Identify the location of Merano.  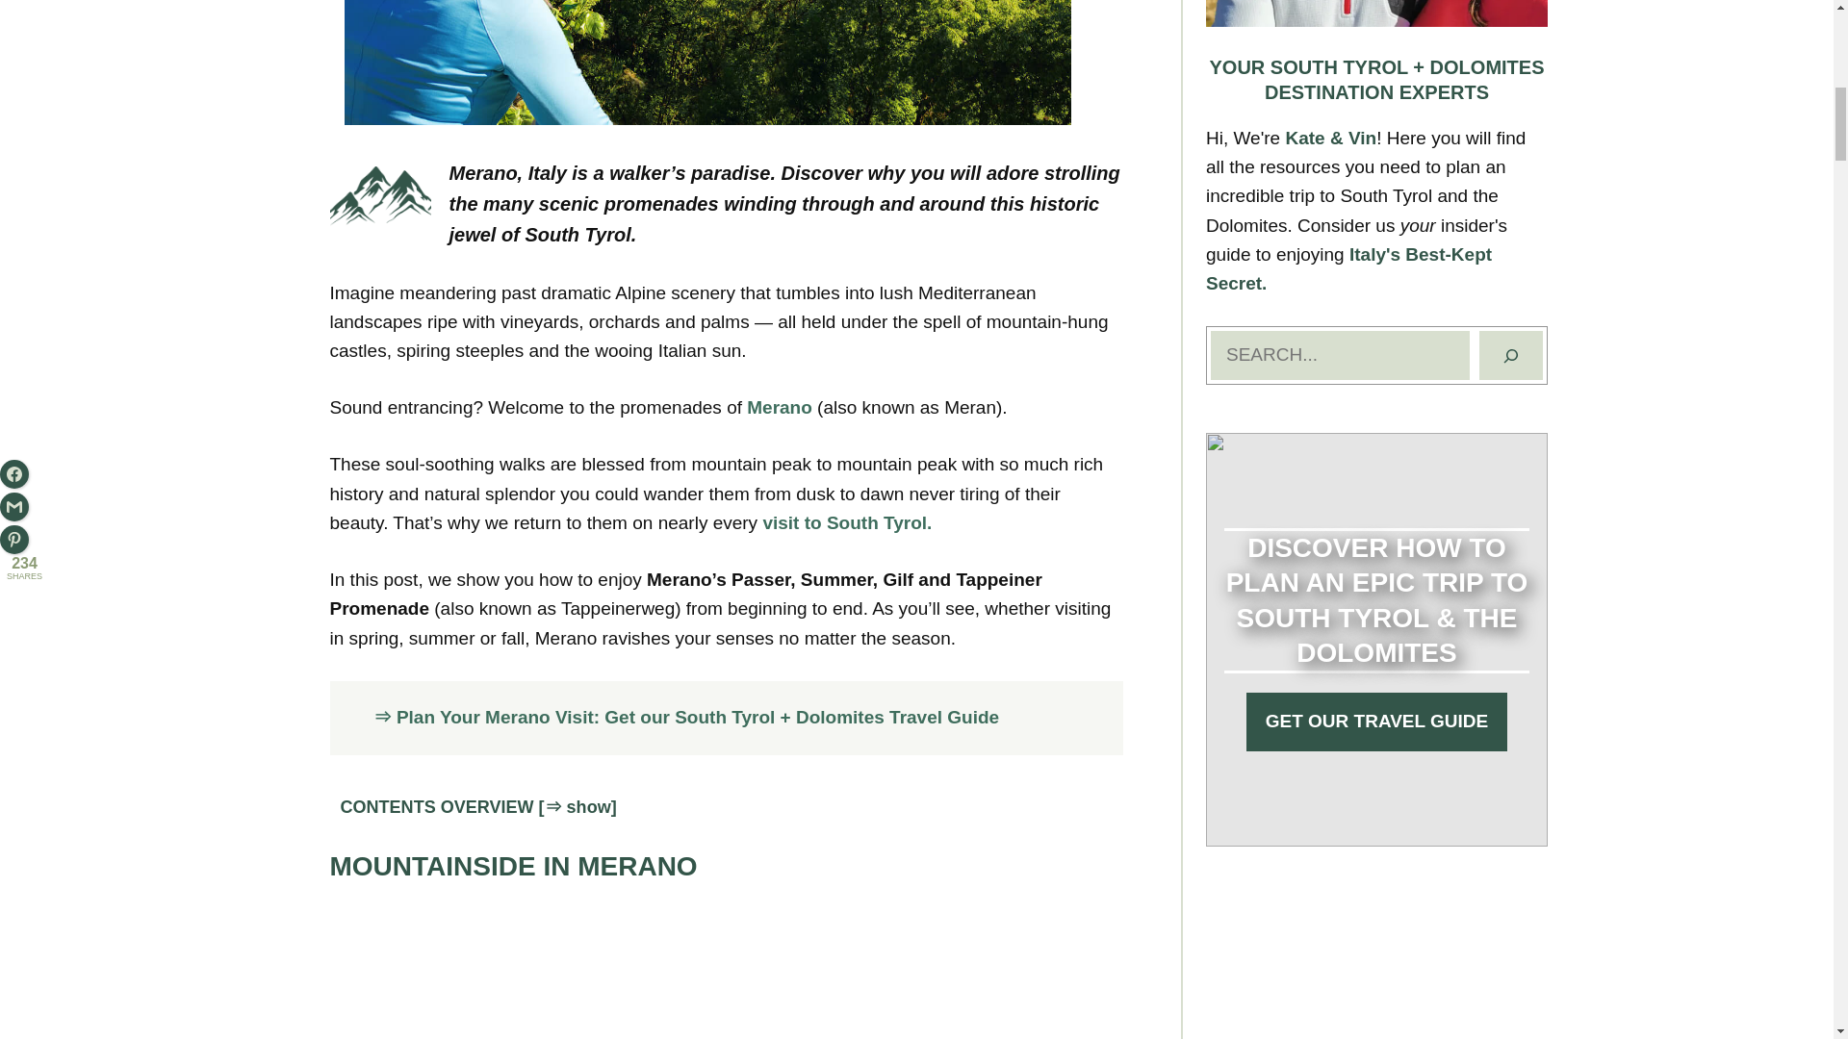
(780, 407).